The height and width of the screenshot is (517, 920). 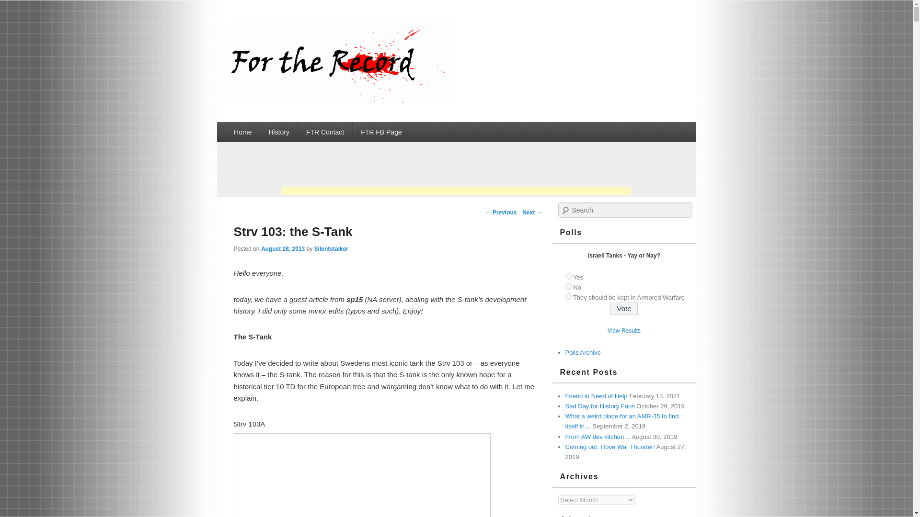 What do you see at coordinates (292, 29) in the screenshot?
I see `For the Record` at bounding box center [292, 29].